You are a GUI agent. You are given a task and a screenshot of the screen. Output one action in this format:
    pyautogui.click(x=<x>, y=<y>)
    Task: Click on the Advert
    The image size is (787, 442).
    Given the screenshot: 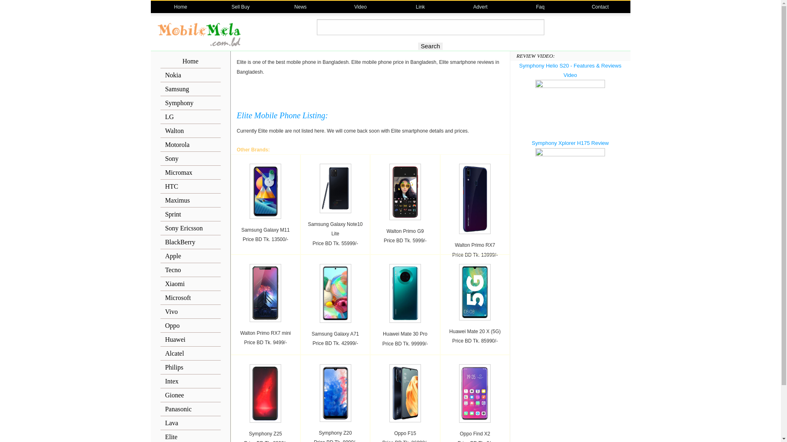 What is the action you would take?
    pyautogui.click(x=480, y=7)
    